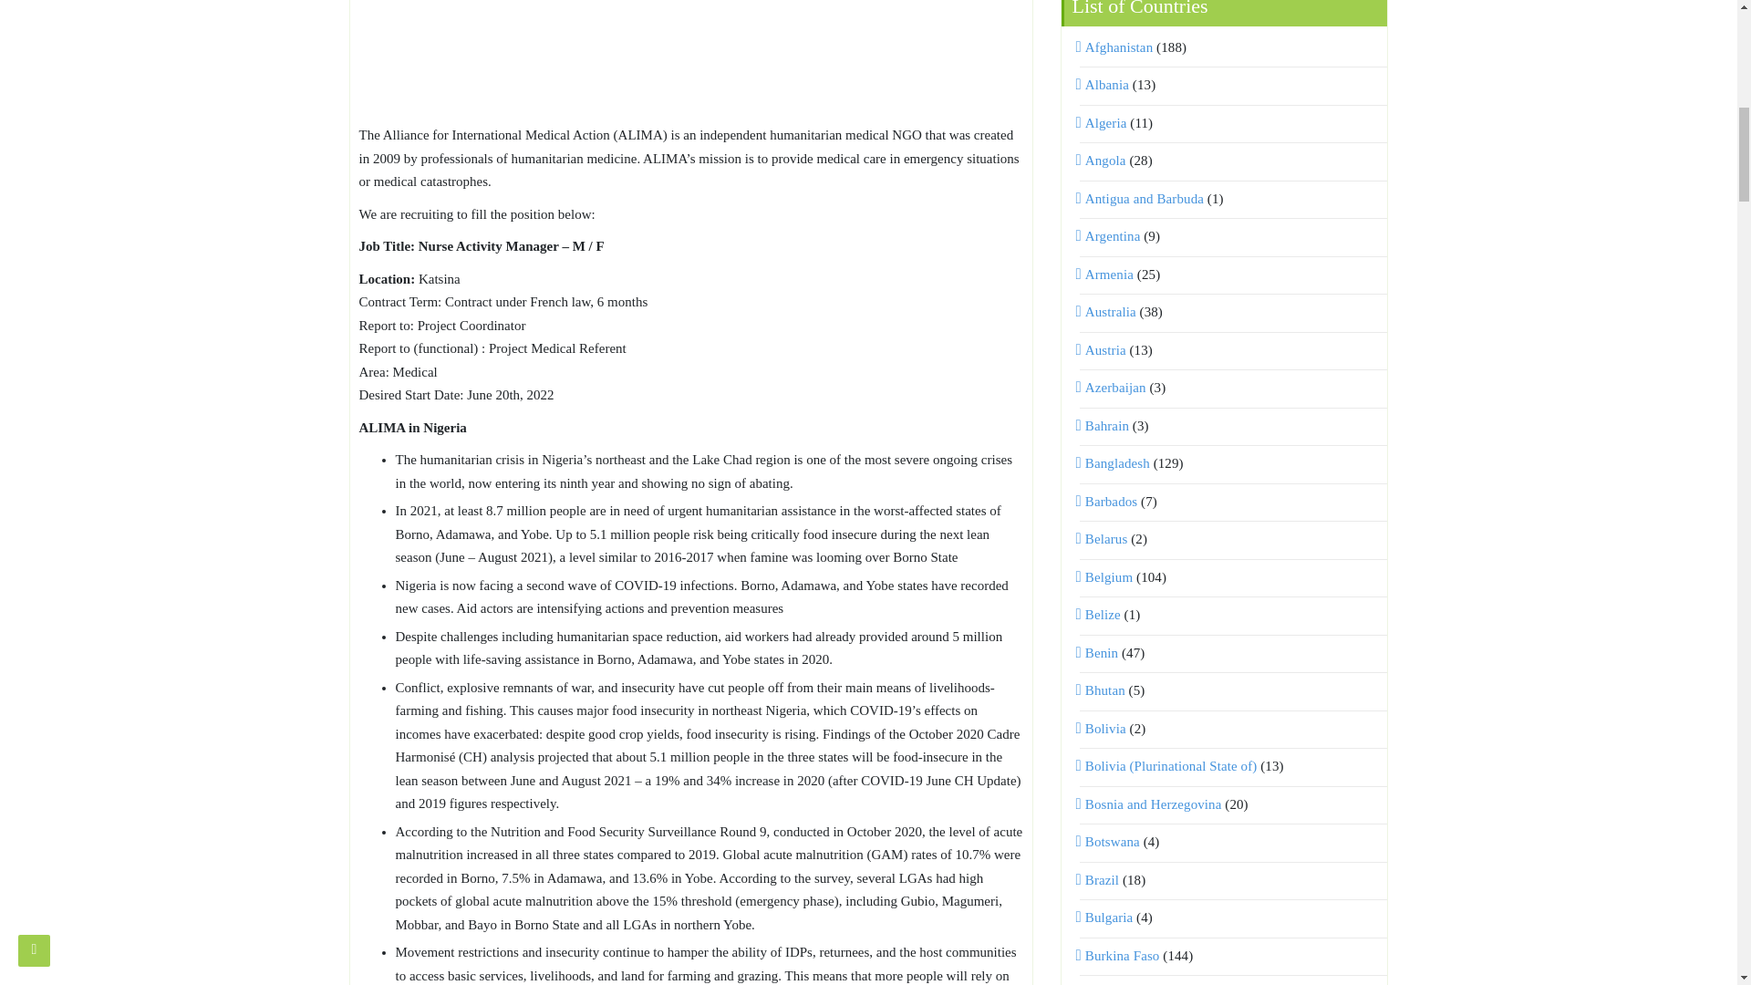  I want to click on Advertisement, so click(690, 58).